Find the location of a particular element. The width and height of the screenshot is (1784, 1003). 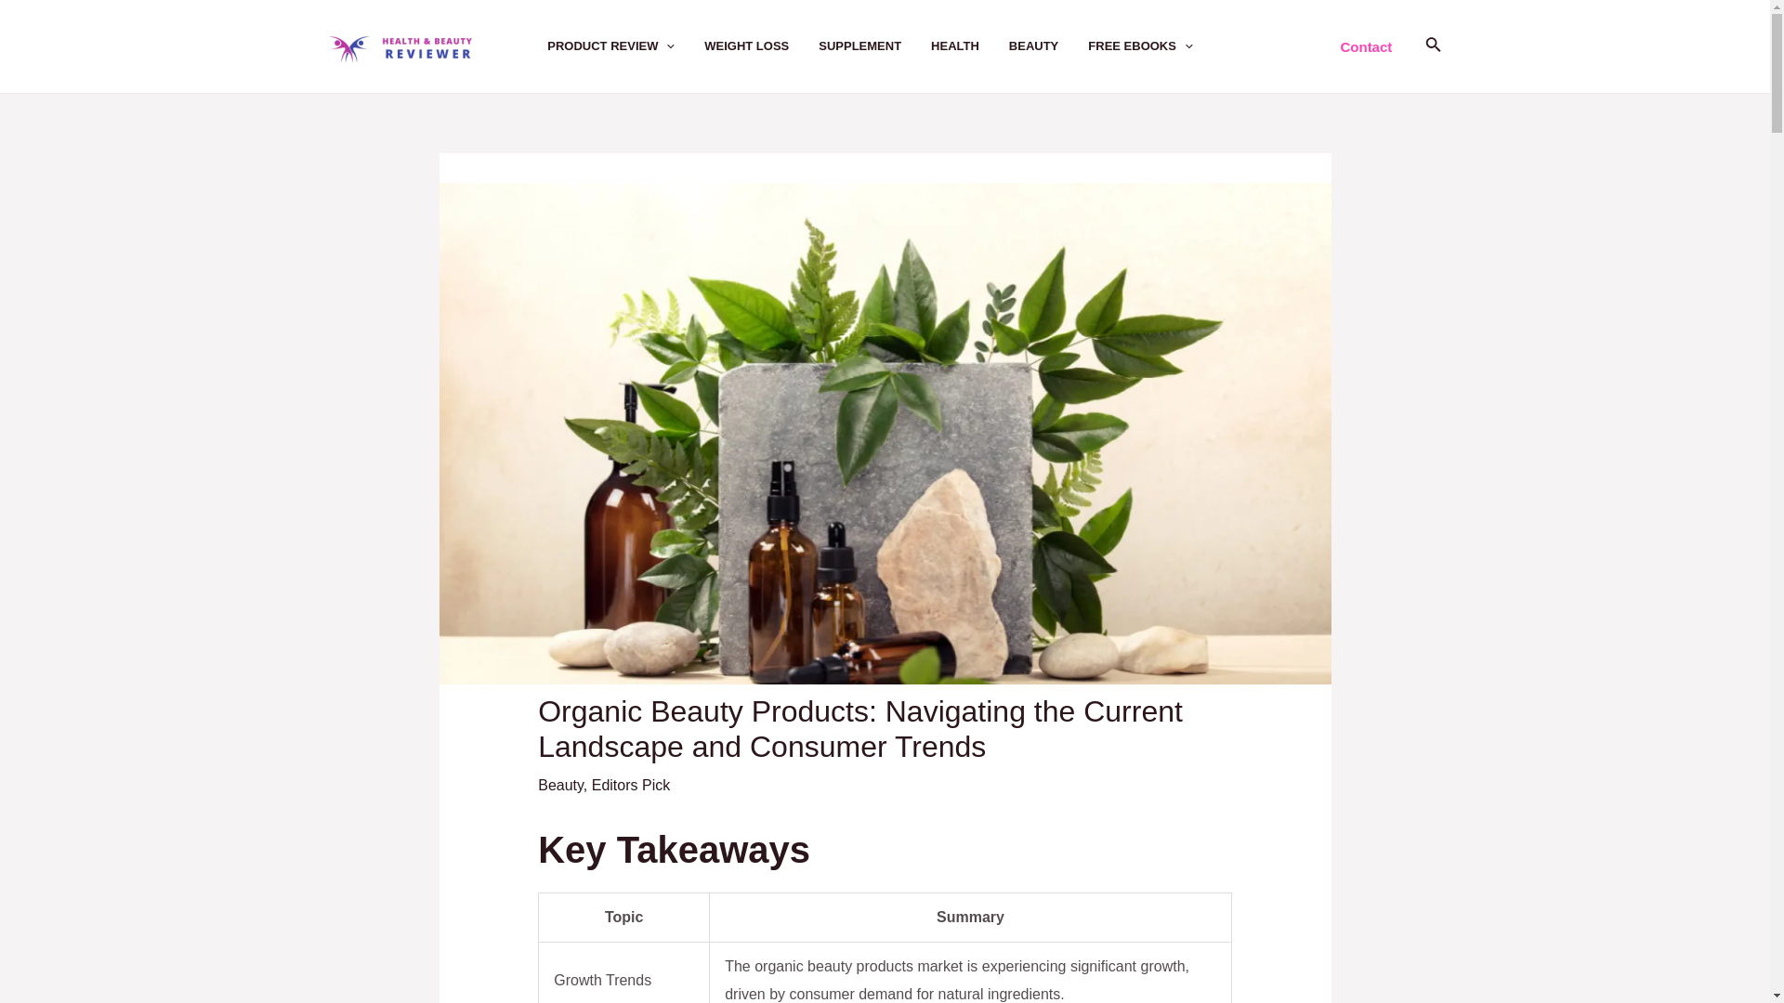

Contact is located at coordinates (1365, 46).